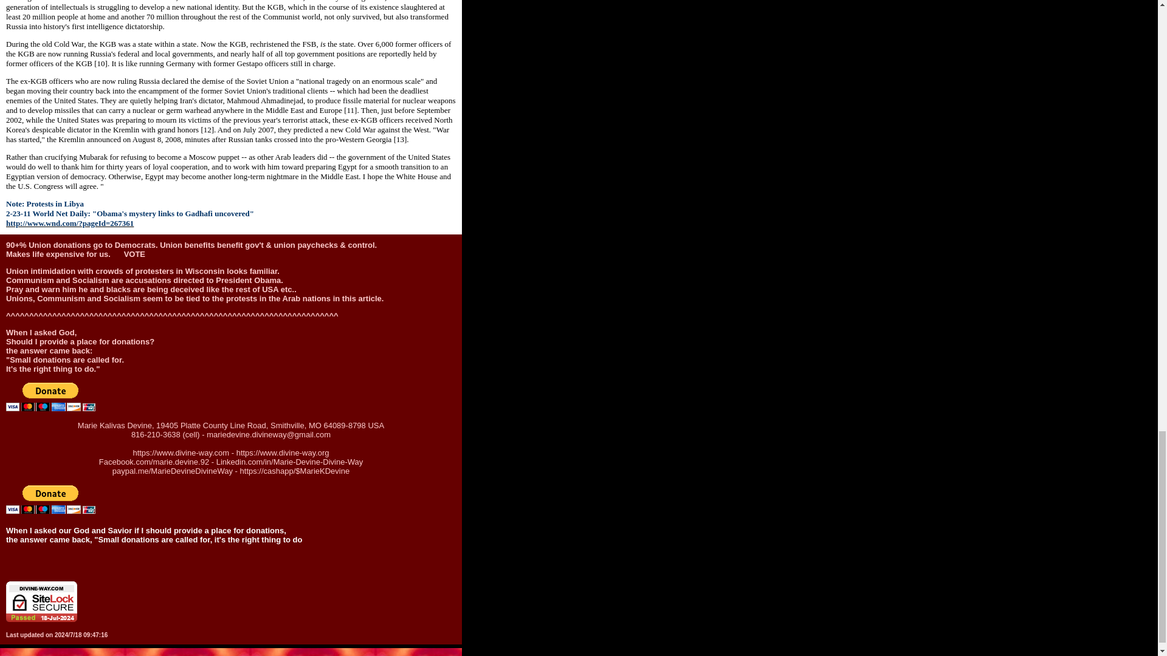 The image size is (1167, 656). I want to click on SiteLock, so click(41, 601).